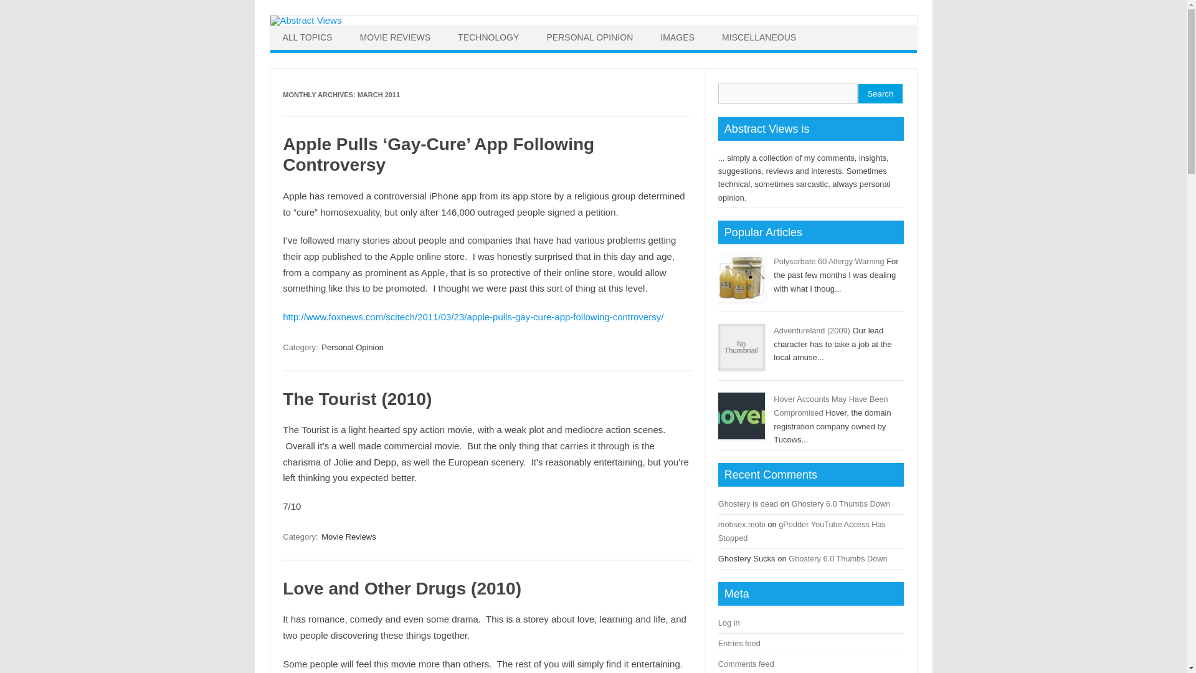 The image size is (1196, 673). I want to click on Ghostery 6.0 Thumbs Down, so click(841, 504).